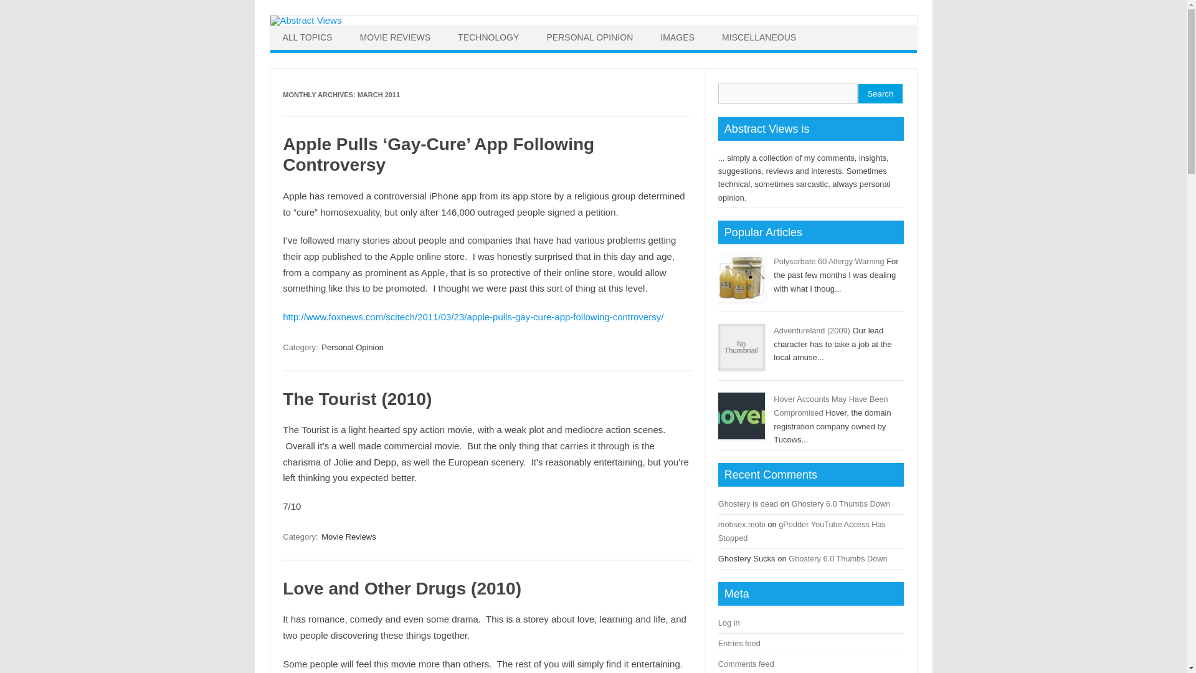 The image size is (1196, 673). I want to click on Ghostery 6.0 Thumbs Down, so click(841, 504).